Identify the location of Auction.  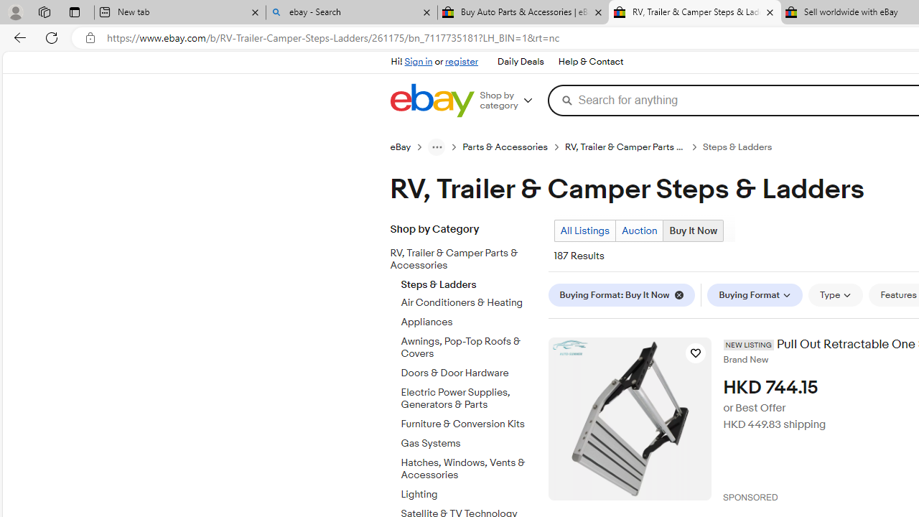
(639, 230).